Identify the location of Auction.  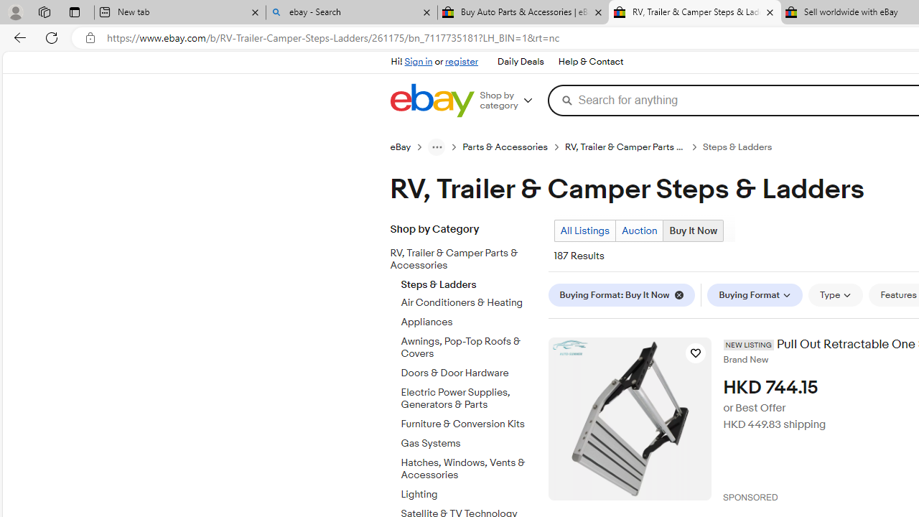
(639, 230).